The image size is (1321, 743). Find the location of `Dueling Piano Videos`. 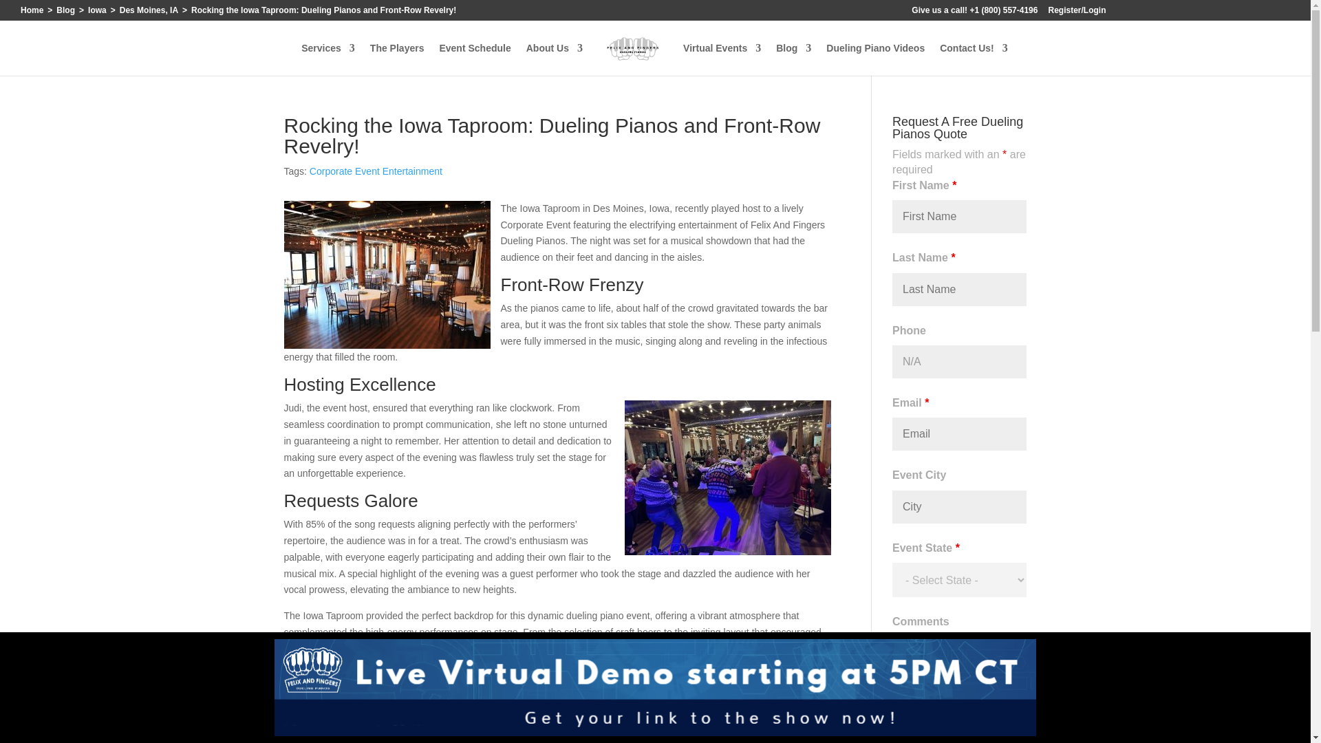

Dueling Piano Videos is located at coordinates (875, 59).